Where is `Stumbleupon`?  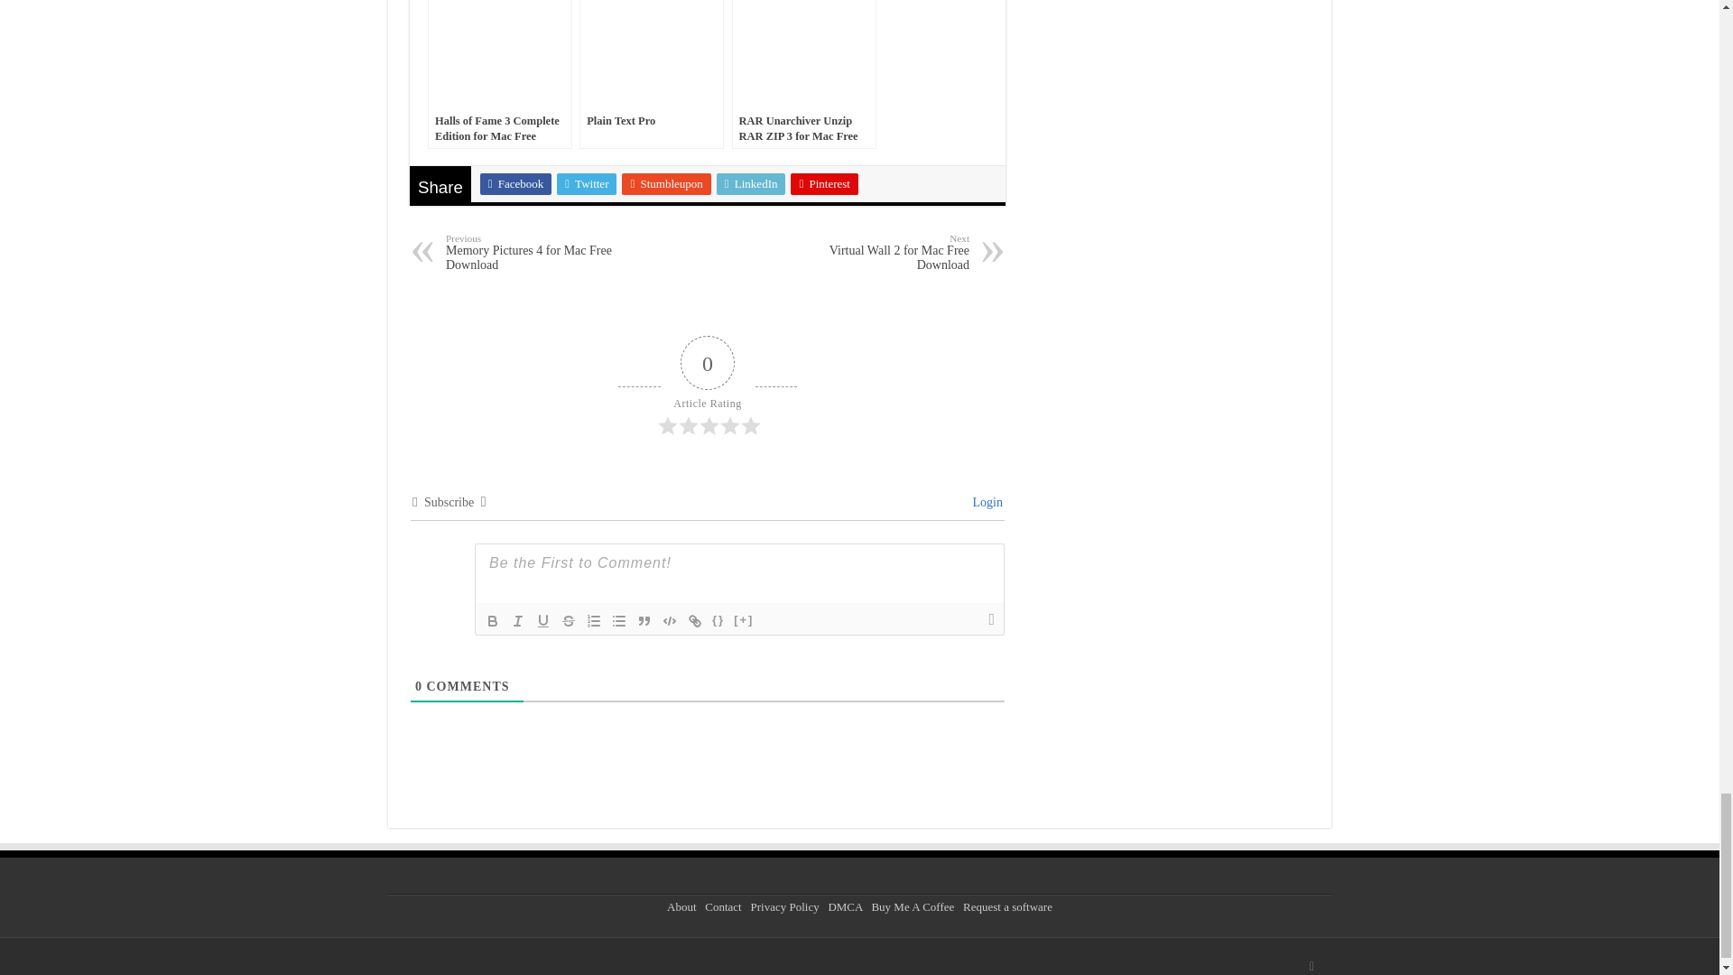 Stumbleupon is located at coordinates (666, 184).